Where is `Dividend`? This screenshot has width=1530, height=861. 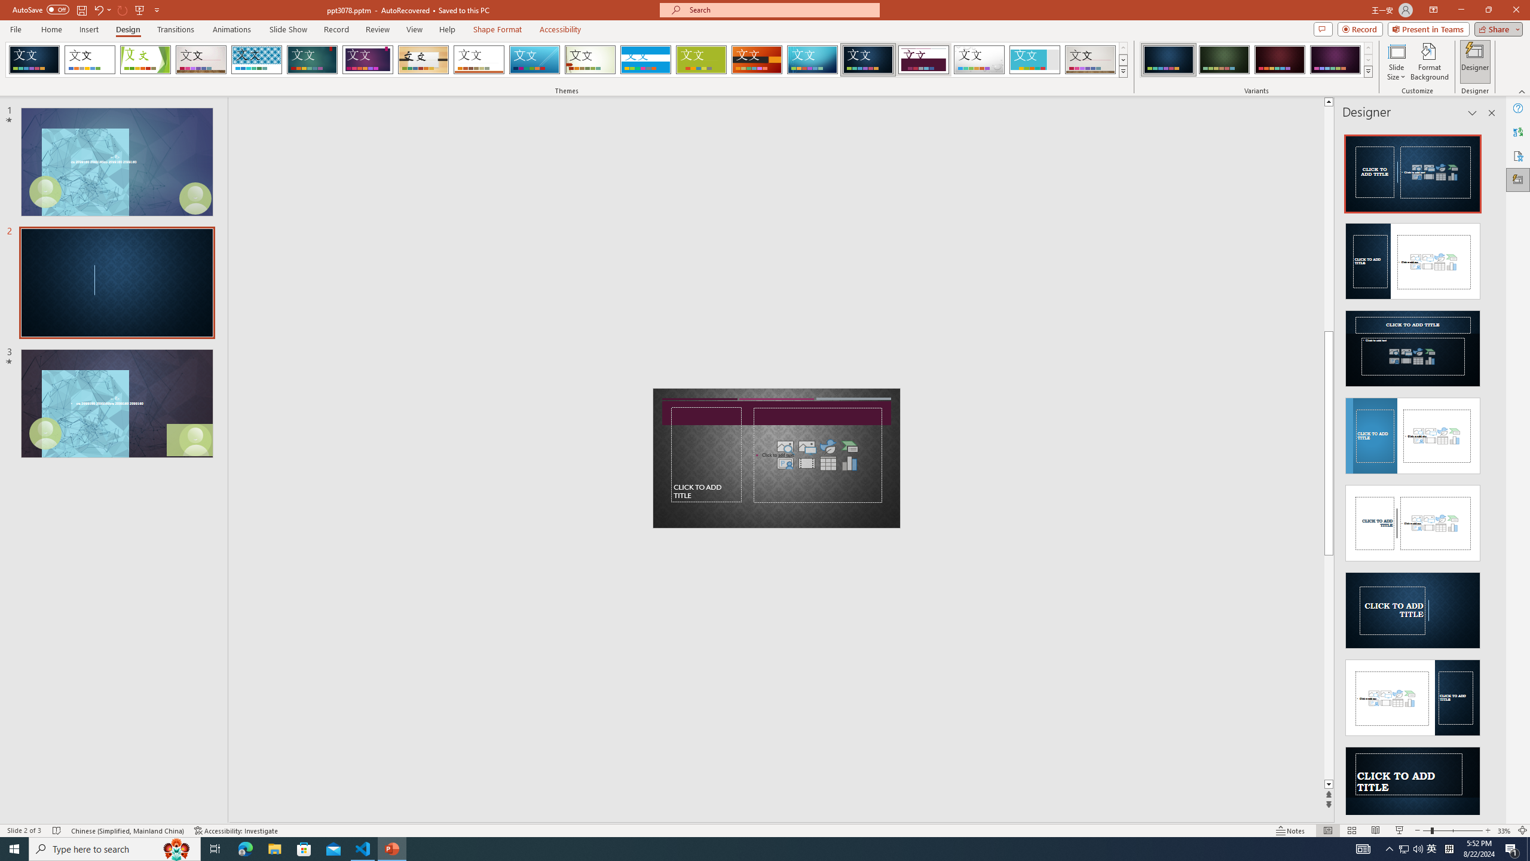
Dividend is located at coordinates (913, 103).